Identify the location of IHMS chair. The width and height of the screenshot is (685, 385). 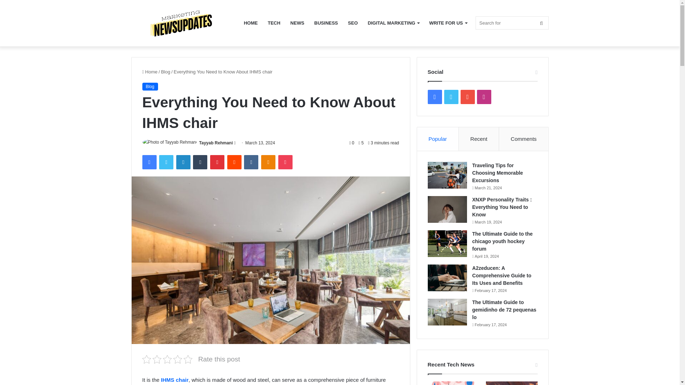
(175, 380).